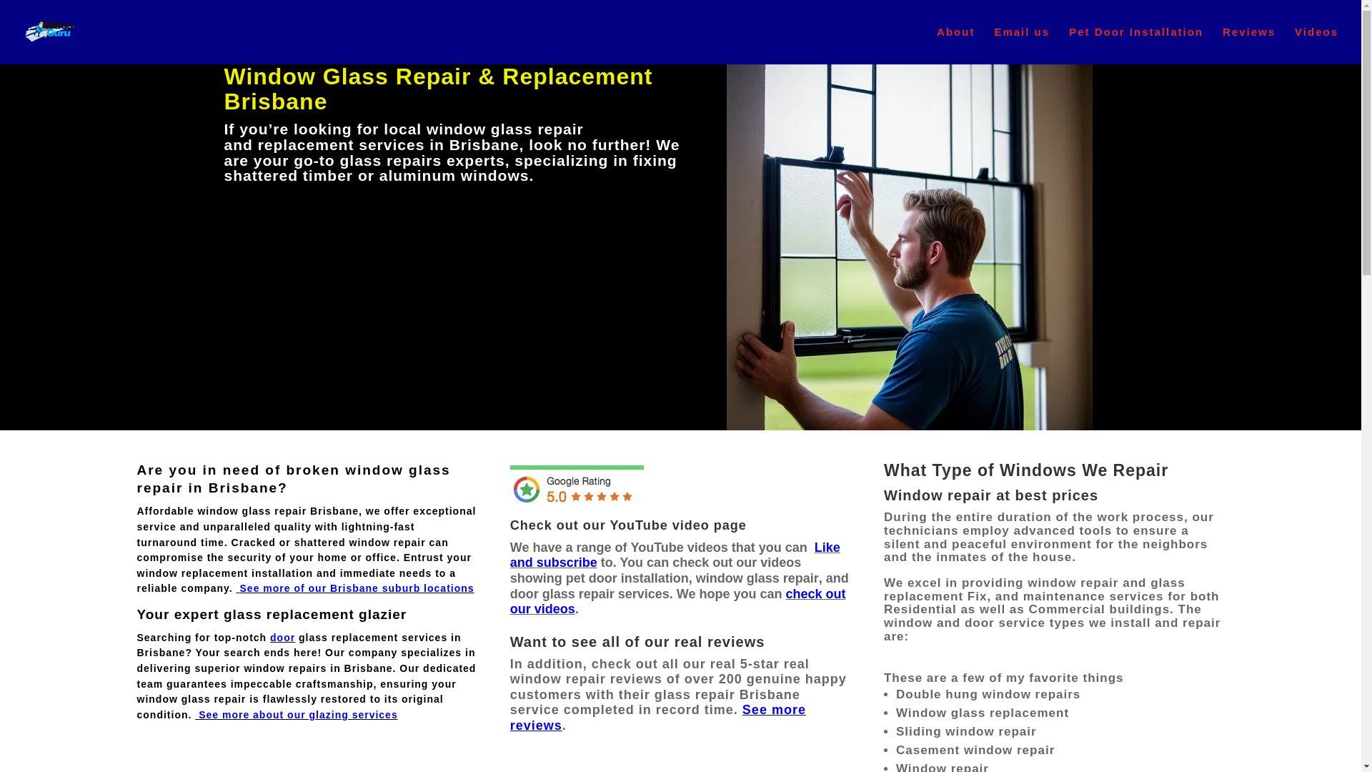 This screenshot has width=1372, height=772. I want to click on See more about our glazing services, so click(299, 715).